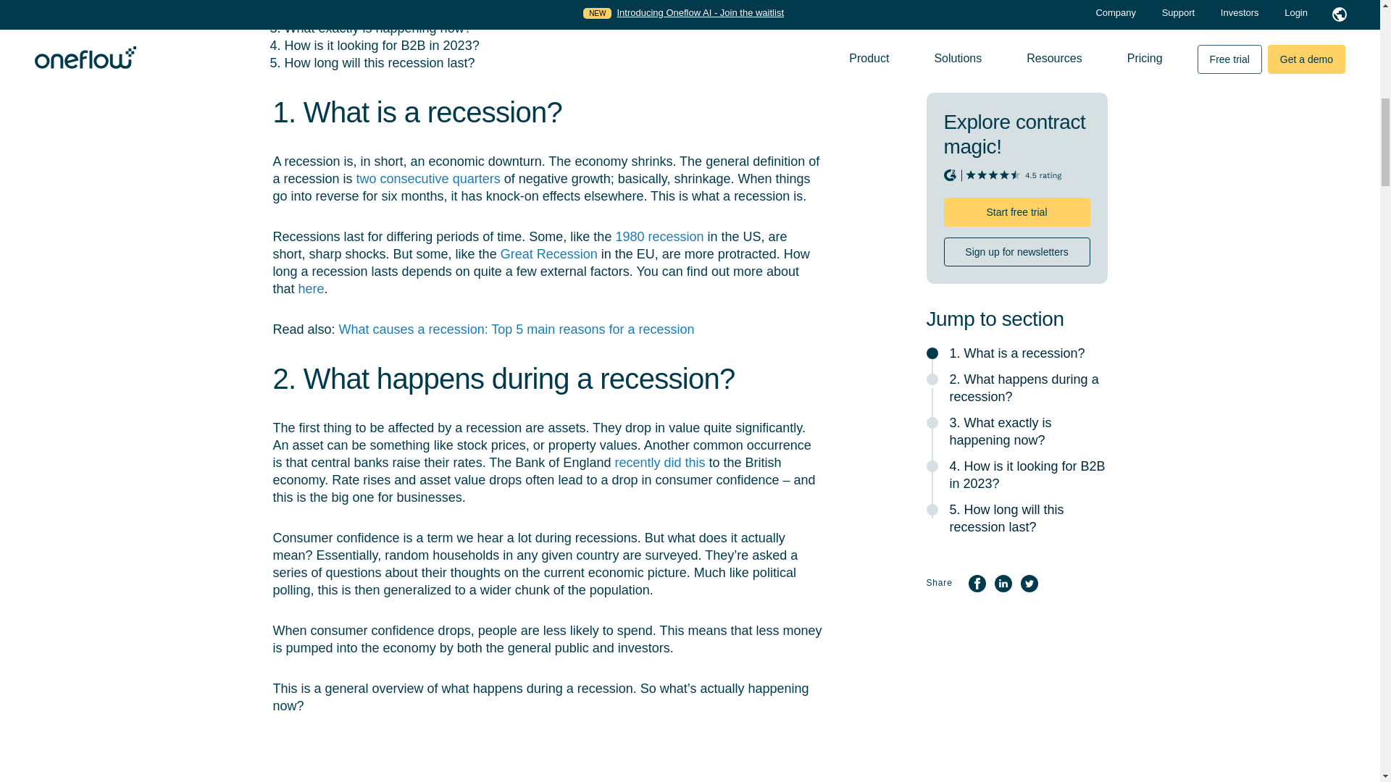  What do you see at coordinates (1029, 285) in the screenshot?
I see `Share` at bounding box center [1029, 285].